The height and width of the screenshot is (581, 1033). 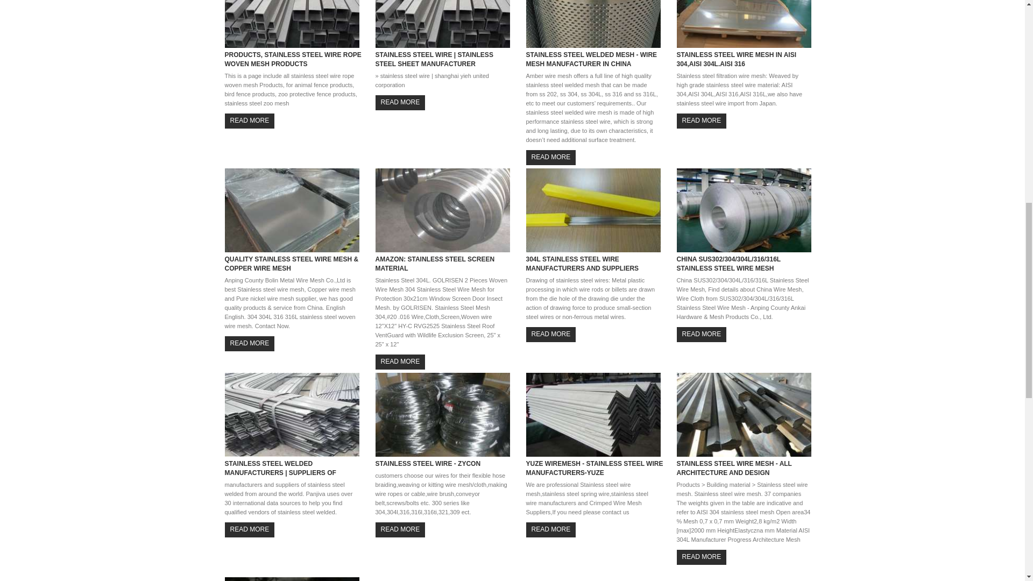 What do you see at coordinates (702, 556) in the screenshot?
I see `READ MORE` at bounding box center [702, 556].